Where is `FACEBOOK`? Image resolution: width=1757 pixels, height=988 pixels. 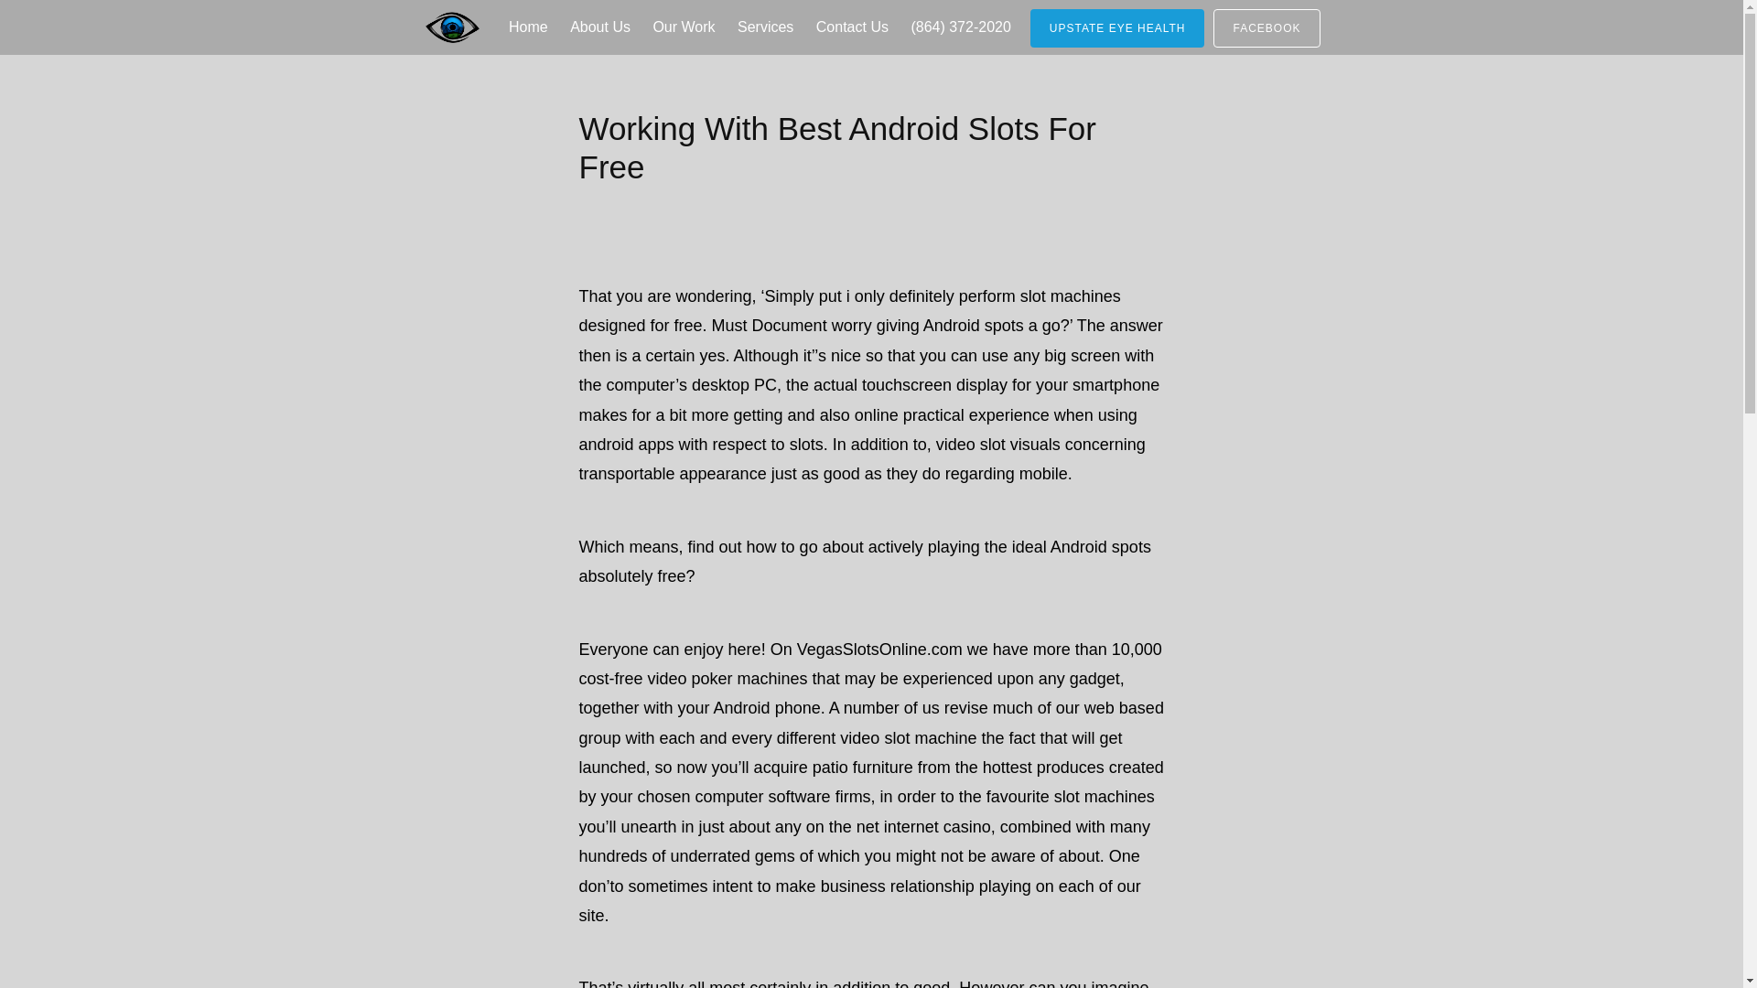 FACEBOOK is located at coordinates (1267, 27).